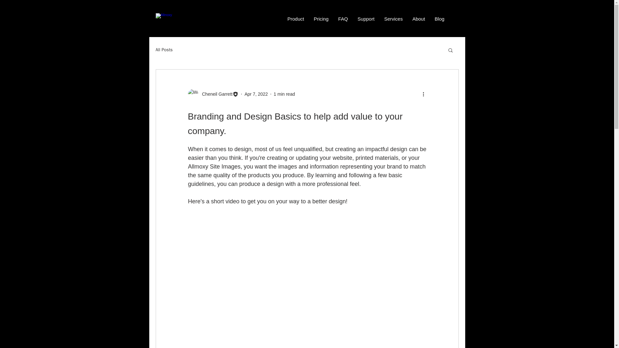  Describe the element at coordinates (393, 20) in the screenshot. I see `Services` at that location.